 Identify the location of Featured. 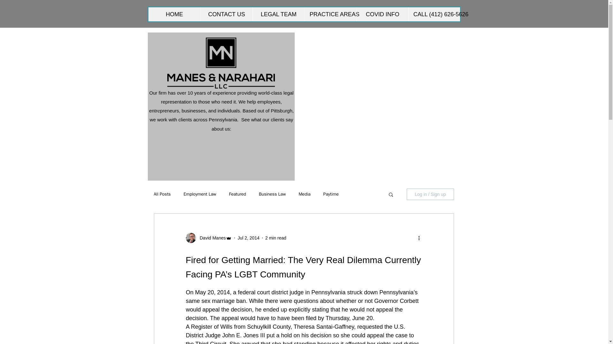
(237, 194).